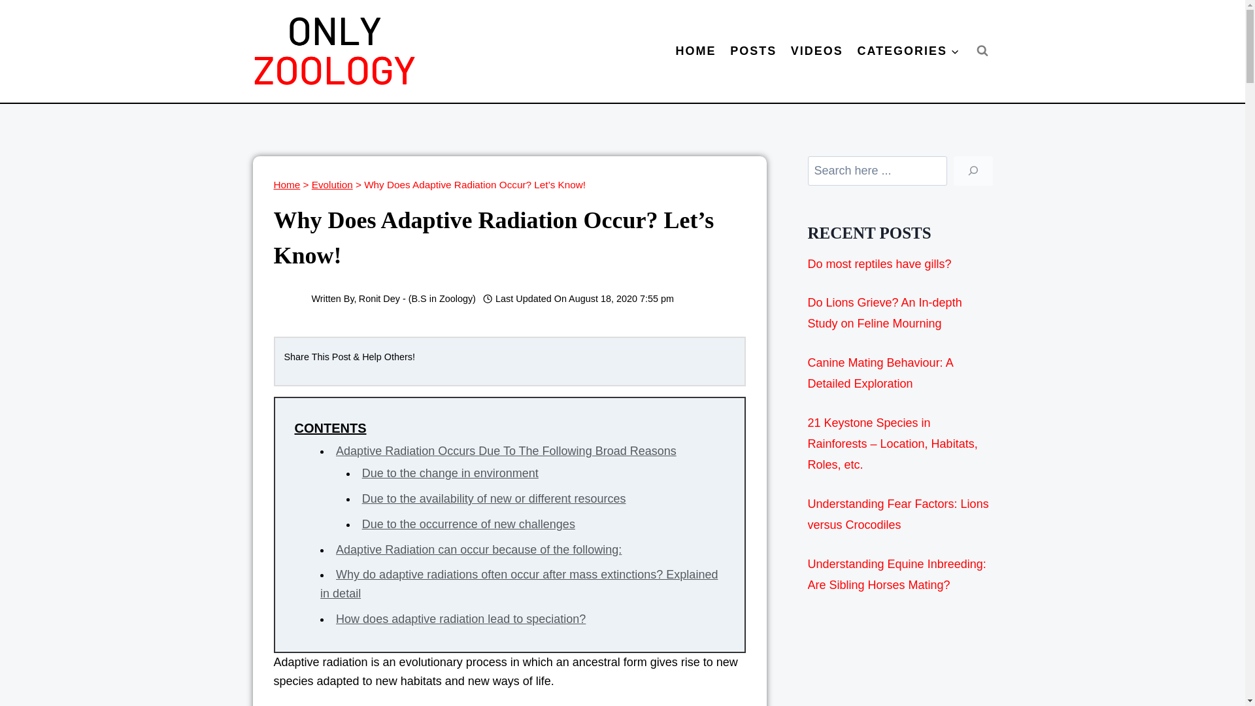 The image size is (1255, 706). Describe the element at coordinates (478, 549) in the screenshot. I see `Adaptive Radiation can occur because of the following:` at that location.